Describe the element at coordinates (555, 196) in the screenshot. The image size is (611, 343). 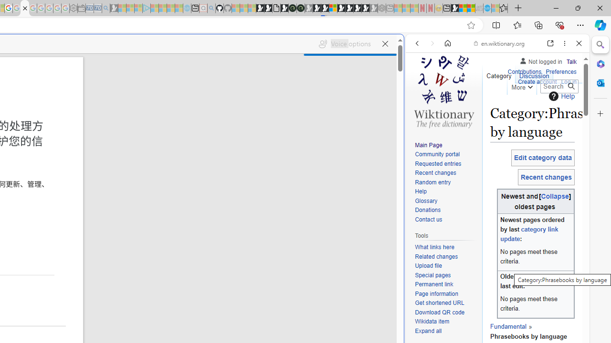
I see `[Collapse]` at that location.